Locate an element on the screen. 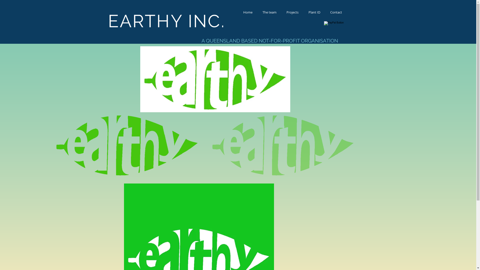 The height and width of the screenshot is (270, 480). Home is located at coordinates (247, 12).